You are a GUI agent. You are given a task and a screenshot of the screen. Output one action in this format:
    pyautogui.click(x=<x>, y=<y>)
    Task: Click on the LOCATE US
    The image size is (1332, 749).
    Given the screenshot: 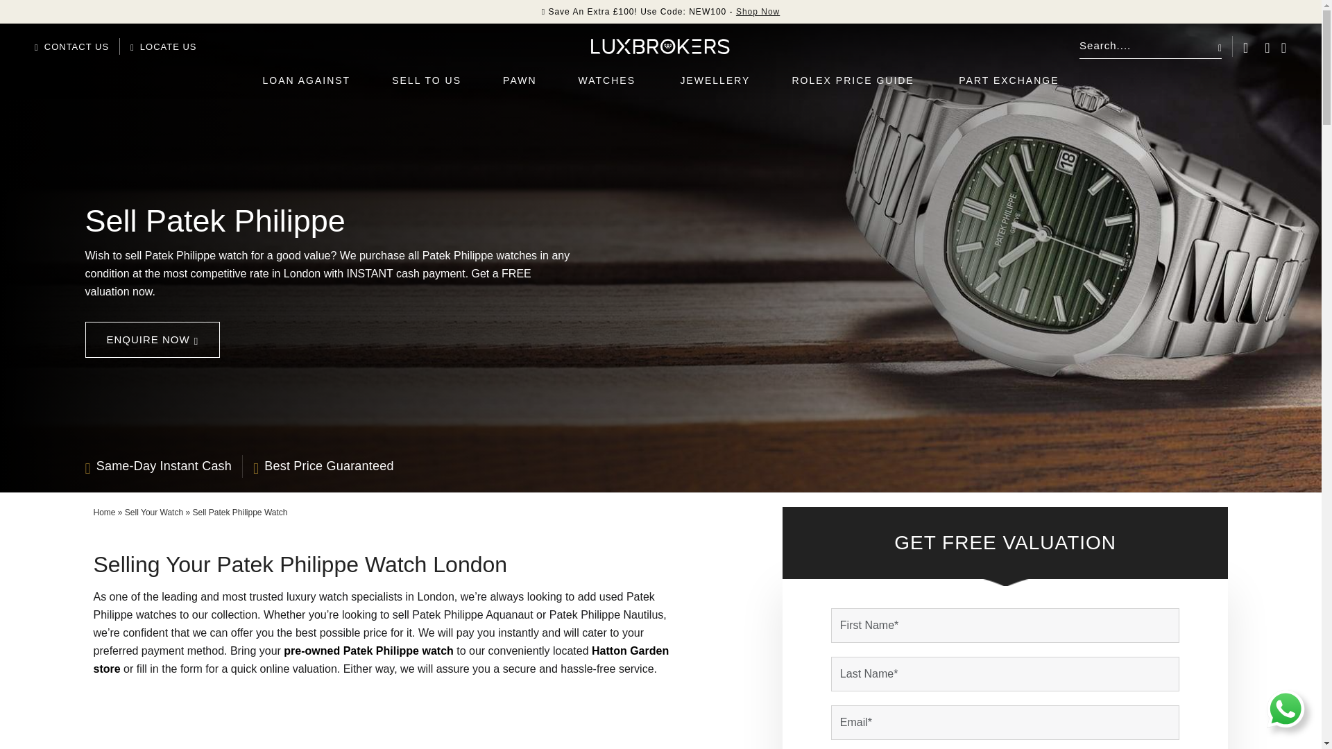 What is the action you would take?
    pyautogui.click(x=163, y=46)
    